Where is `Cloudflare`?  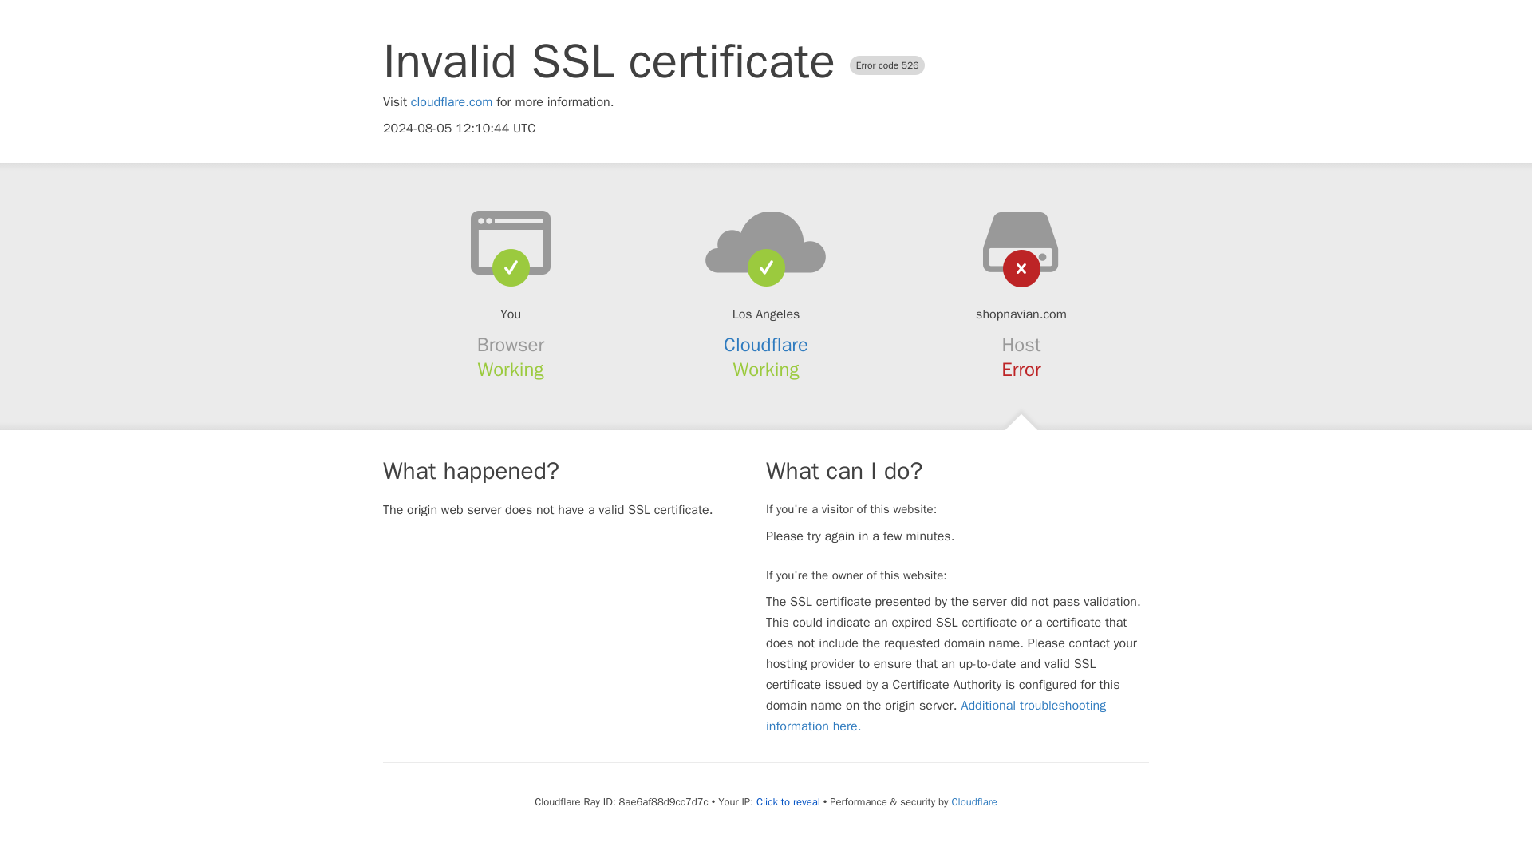
Cloudflare is located at coordinates (973, 801).